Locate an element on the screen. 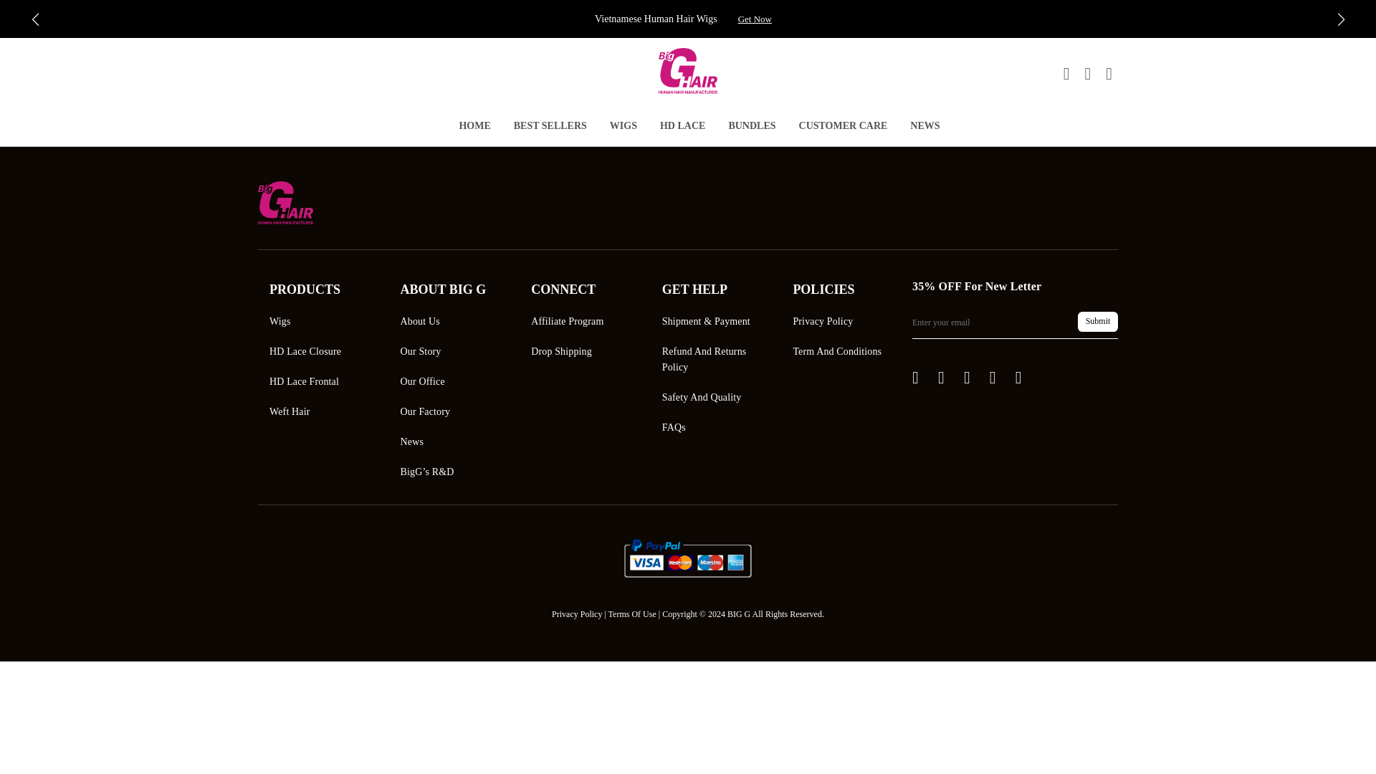  Customer Care is located at coordinates (843, 128).